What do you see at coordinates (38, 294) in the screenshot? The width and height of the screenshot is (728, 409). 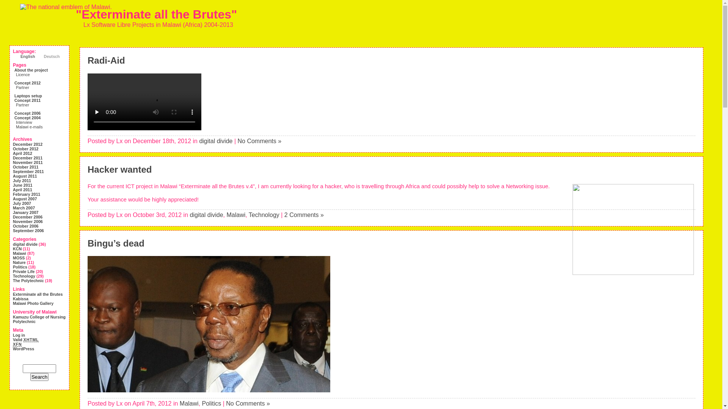 I see `Exterminate all the Brutes` at bounding box center [38, 294].